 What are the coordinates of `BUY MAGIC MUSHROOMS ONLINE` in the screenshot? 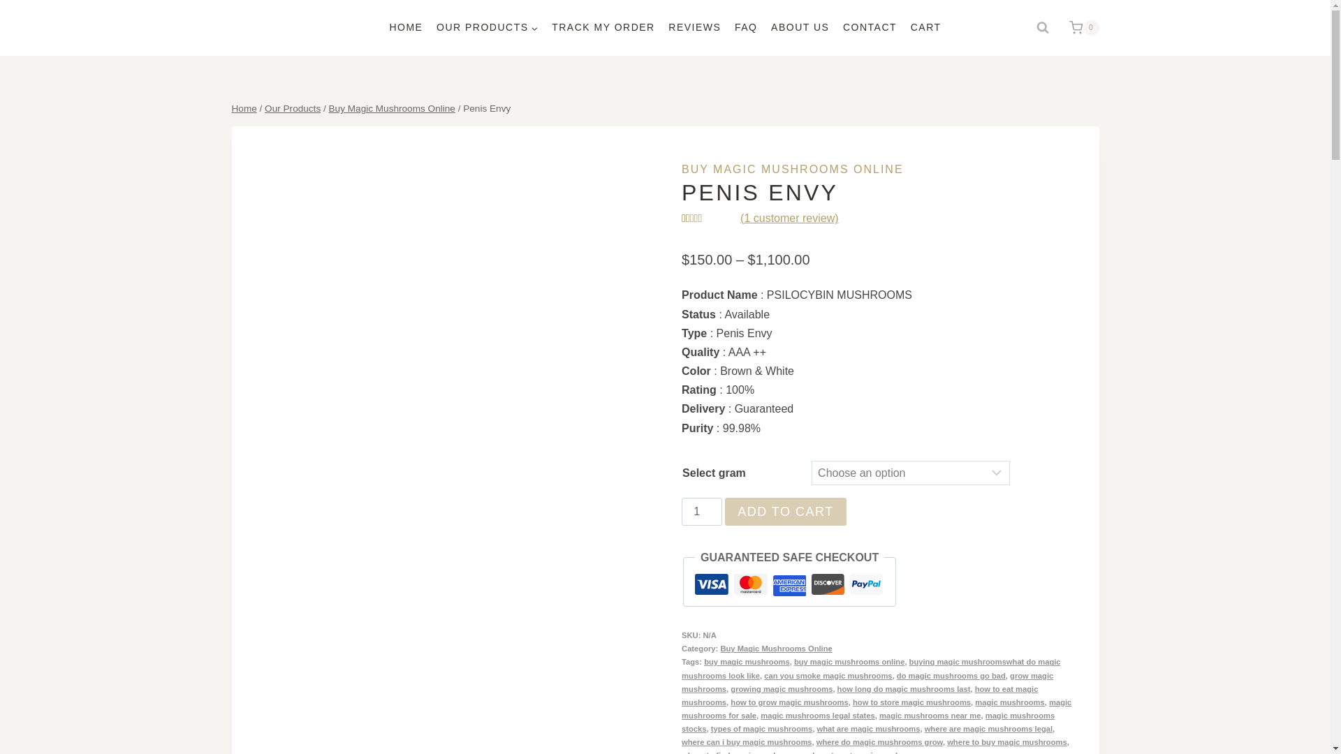 It's located at (792, 169).